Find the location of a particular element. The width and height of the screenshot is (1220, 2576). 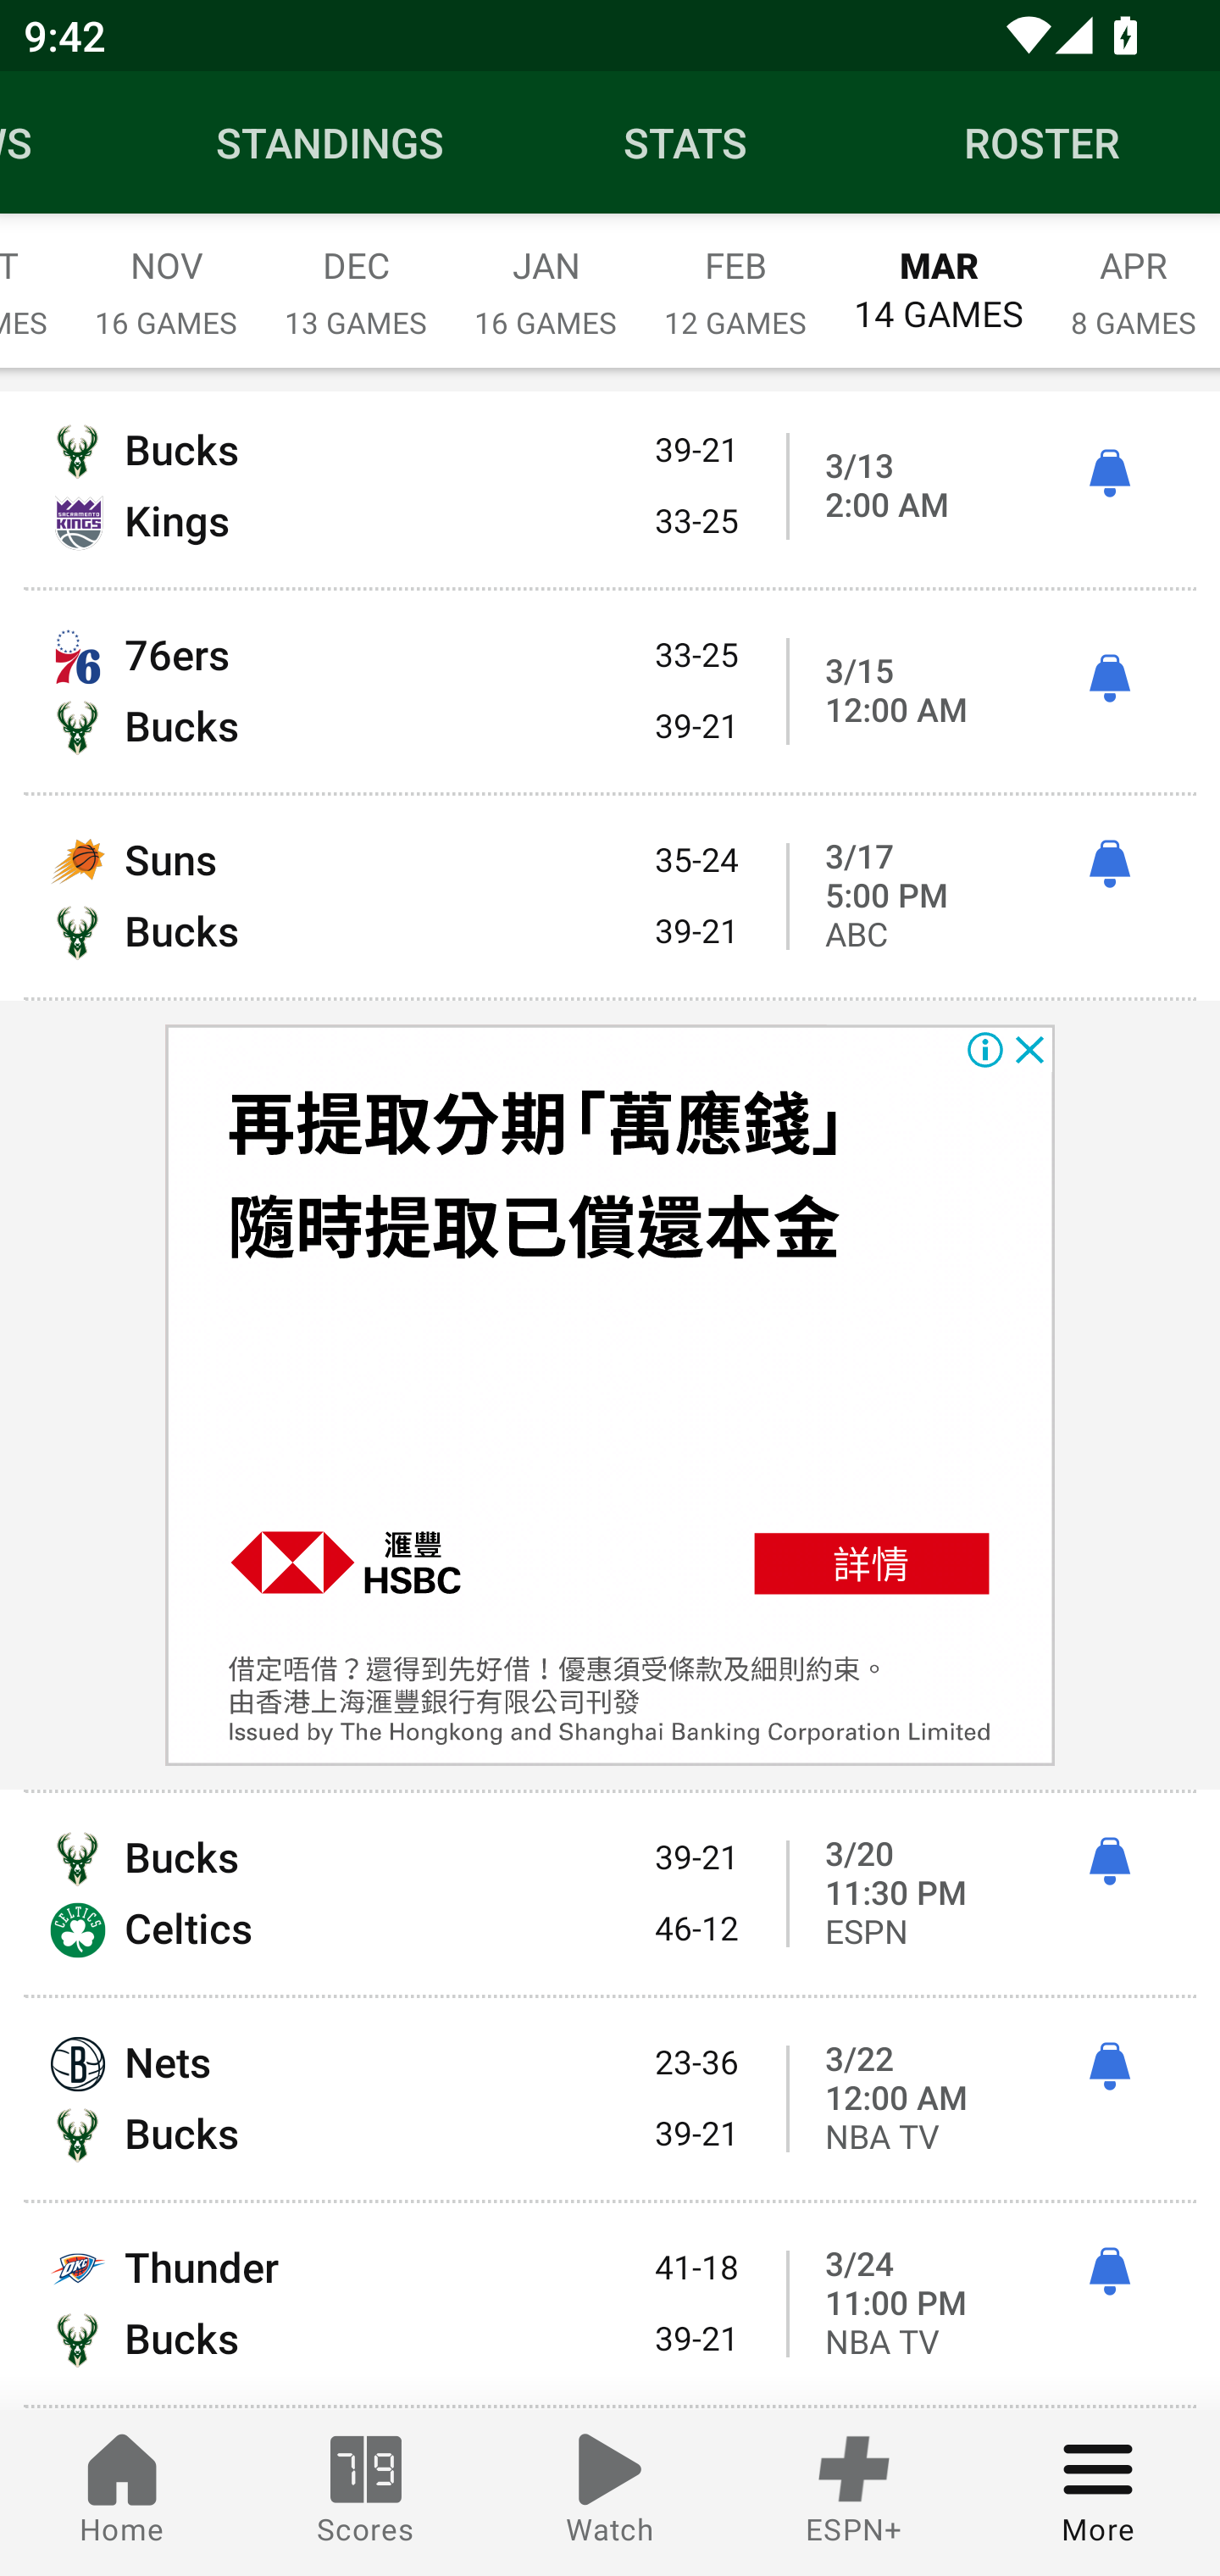

Suns 35-24 Bucks 39-21 3/17 5:00 PM ì ABC is located at coordinates (610, 897).